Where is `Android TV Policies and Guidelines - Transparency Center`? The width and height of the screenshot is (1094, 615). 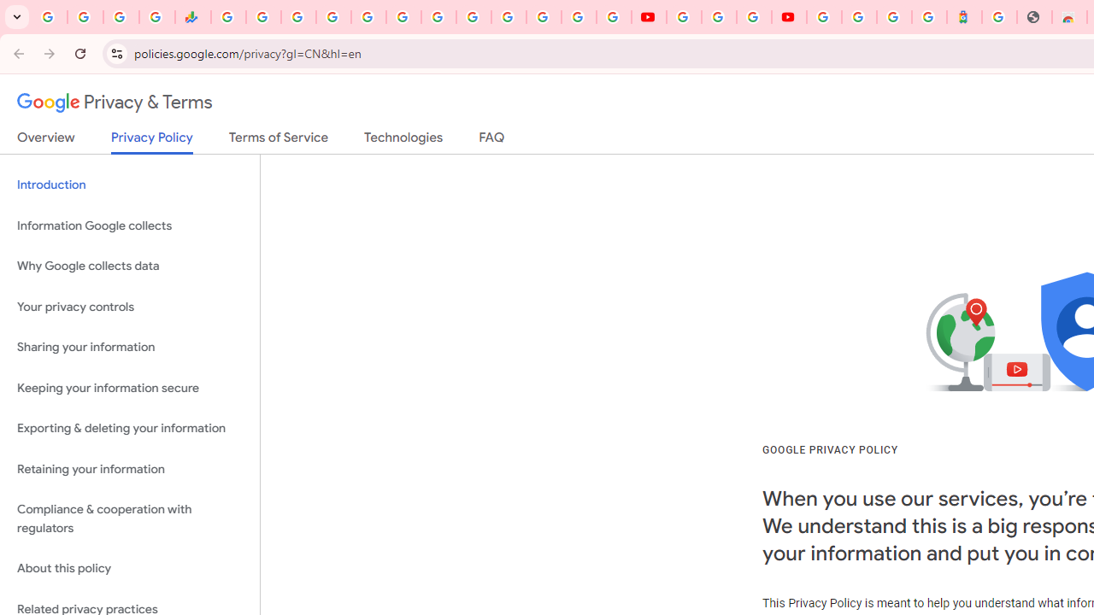
Android TV Policies and Guidelines - Transparency Center is located at coordinates (438, 17).